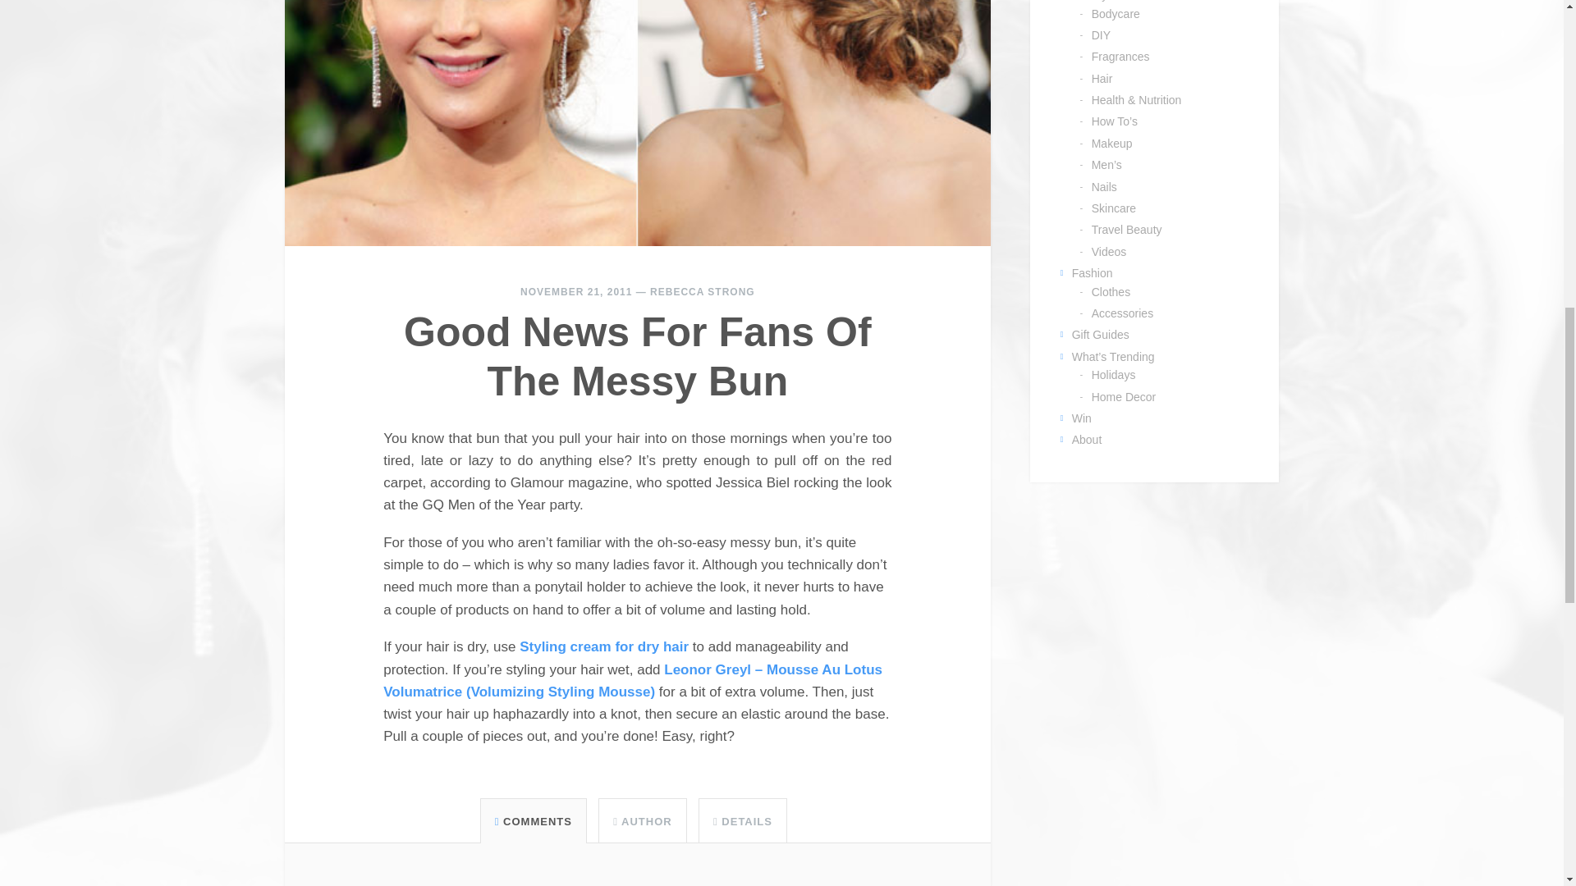 The height and width of the screenshot is (886, 1576). What do you see at coordinates (702, 291) in the screenshot?
I see `Posts by Rebecca Strong` at bounding box center [702, 291].